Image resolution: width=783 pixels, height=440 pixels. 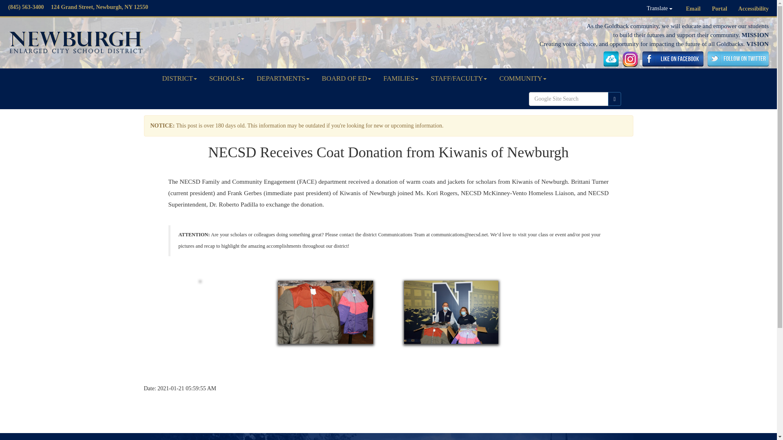 What do you see at coordinates (227, 79) in the screenshot?
I see `SCHOOLS` at bounding box center [227, 79].